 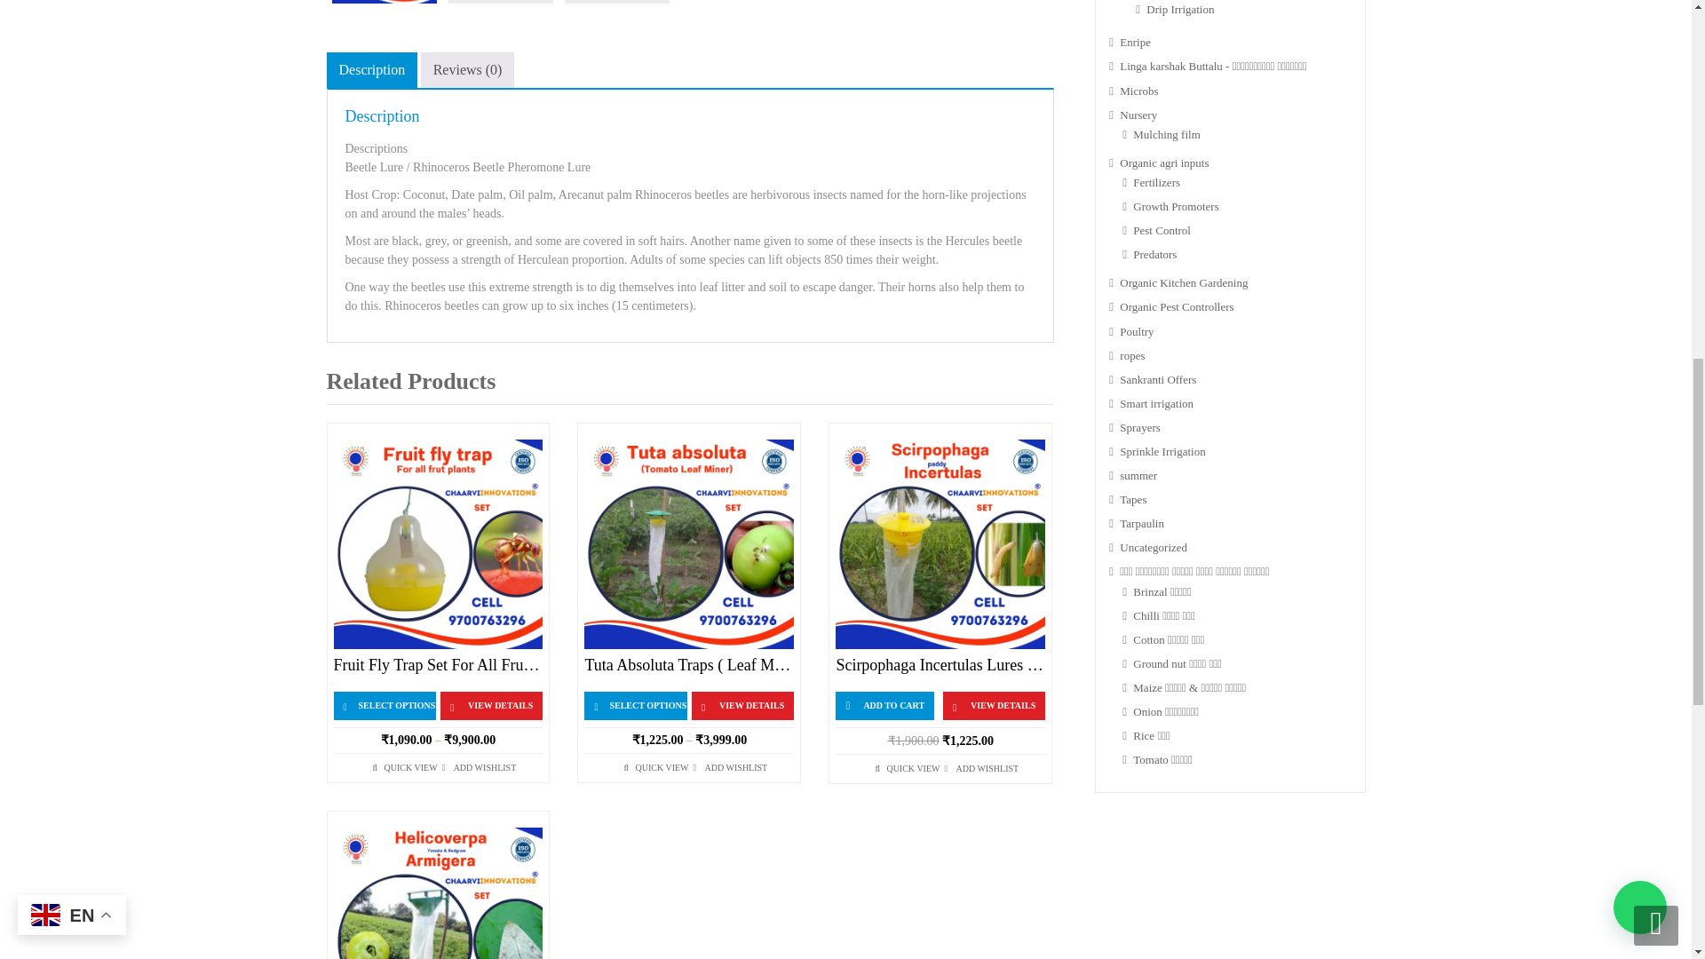 What do you see at coordinates (485, 767) in the screenshot?
I see `Add to Wishlist` at bounding box center [485, 767].